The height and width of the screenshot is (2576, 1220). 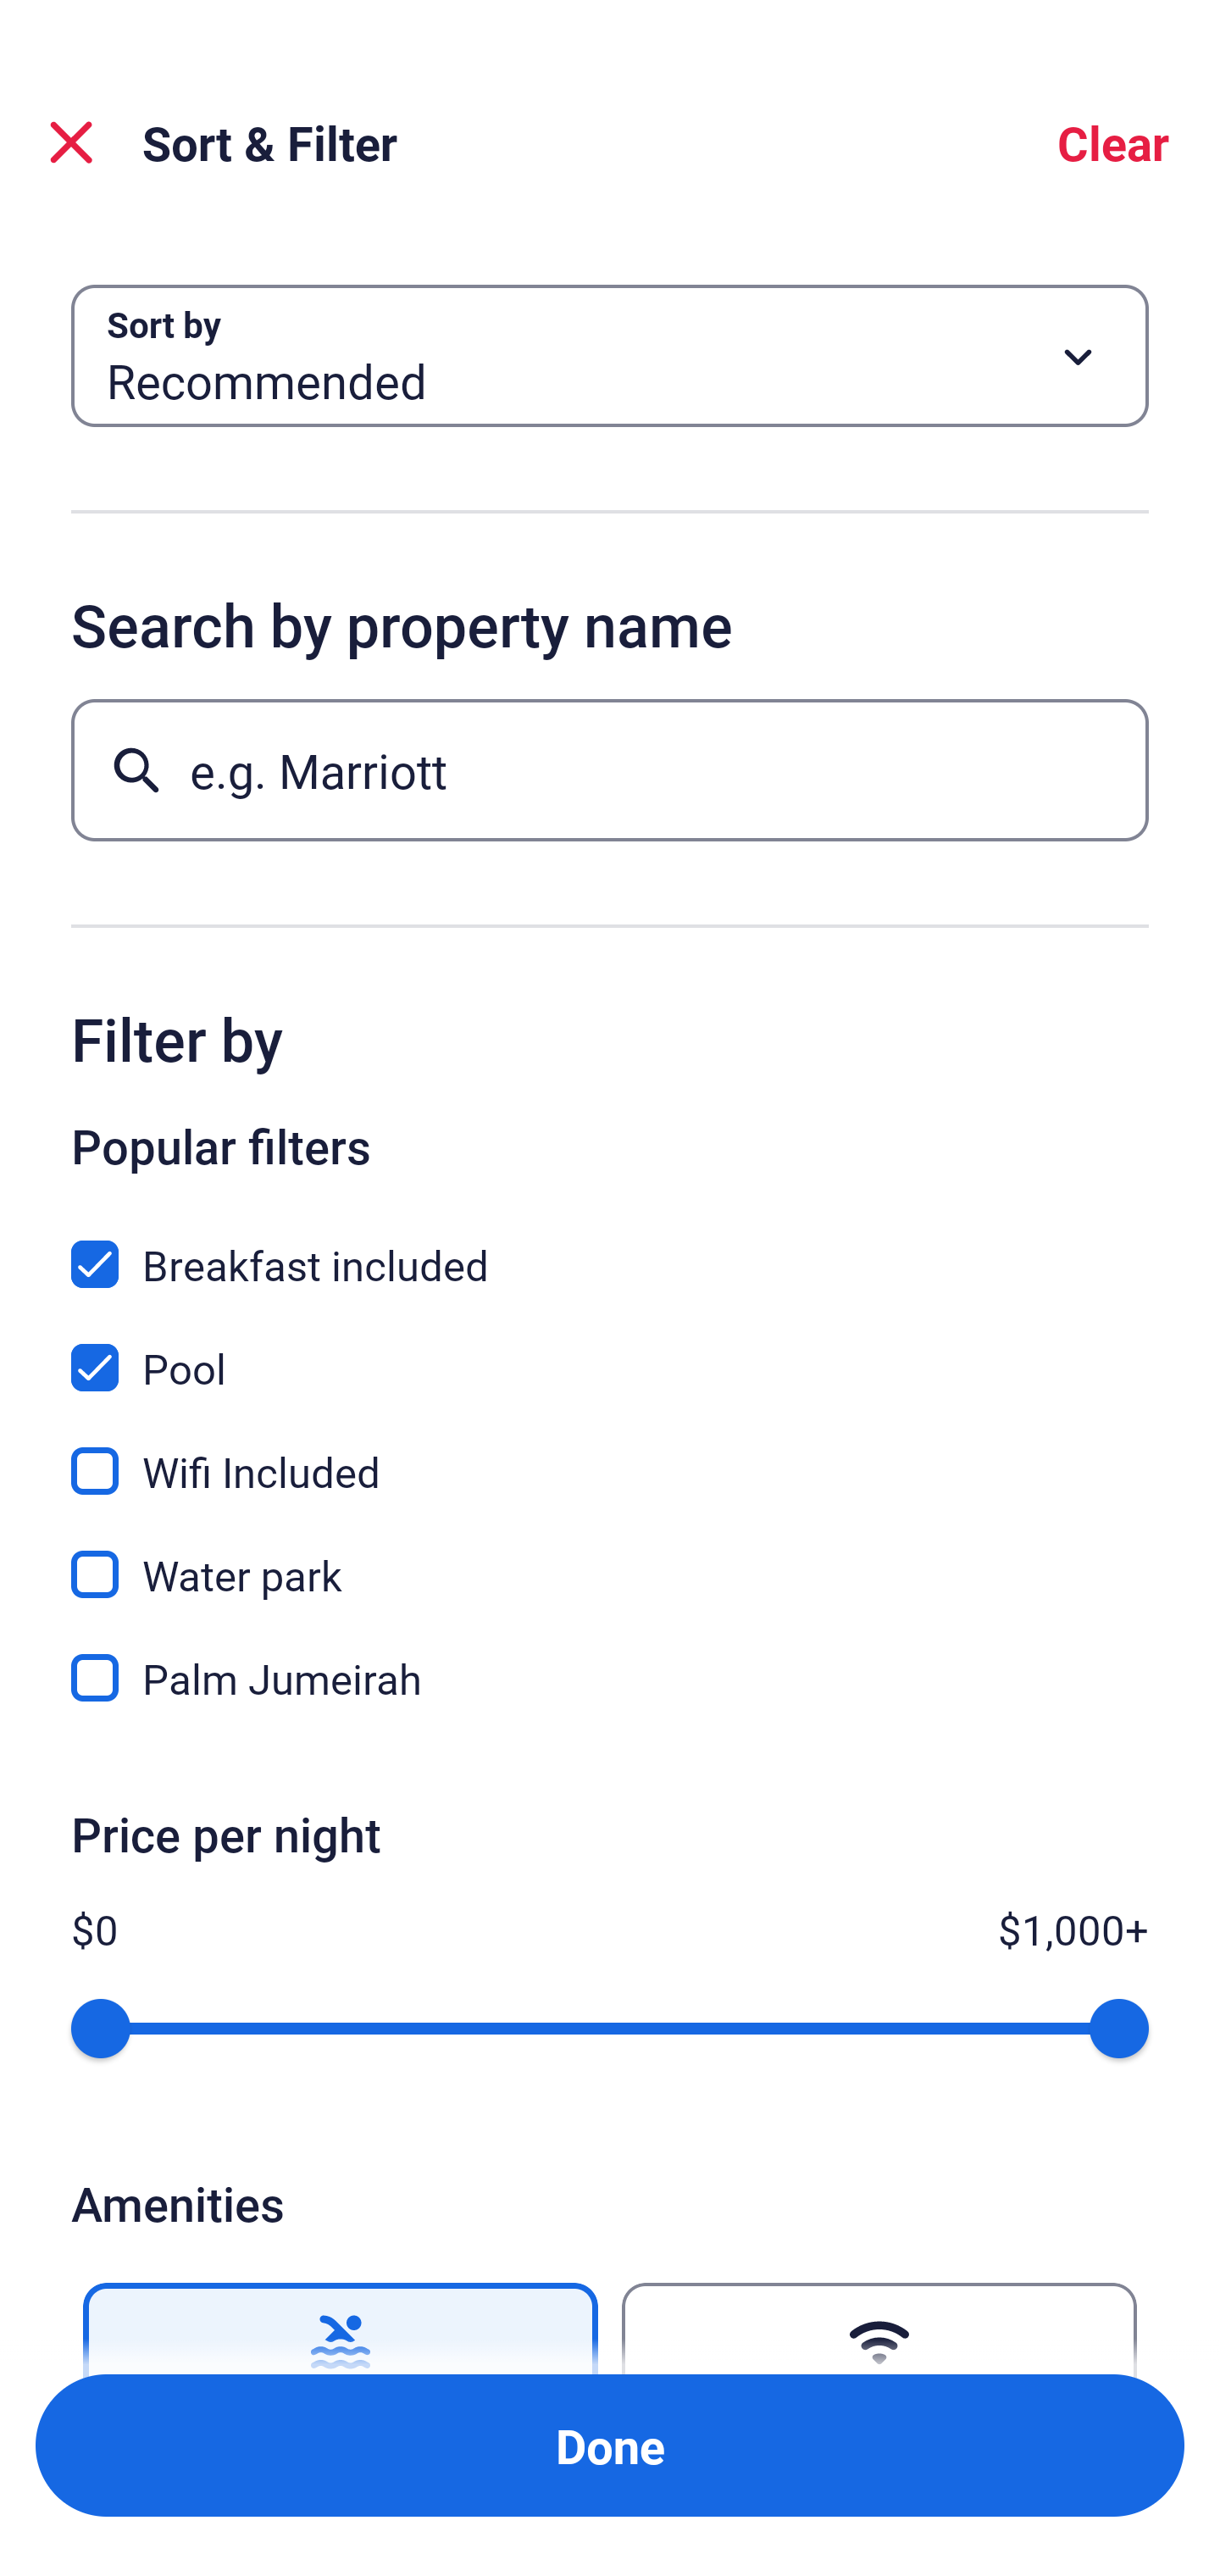 What do you see at coordinates (1113, 142) in the screenshot?
I see `Clear` at bounding box center [1113, 142].